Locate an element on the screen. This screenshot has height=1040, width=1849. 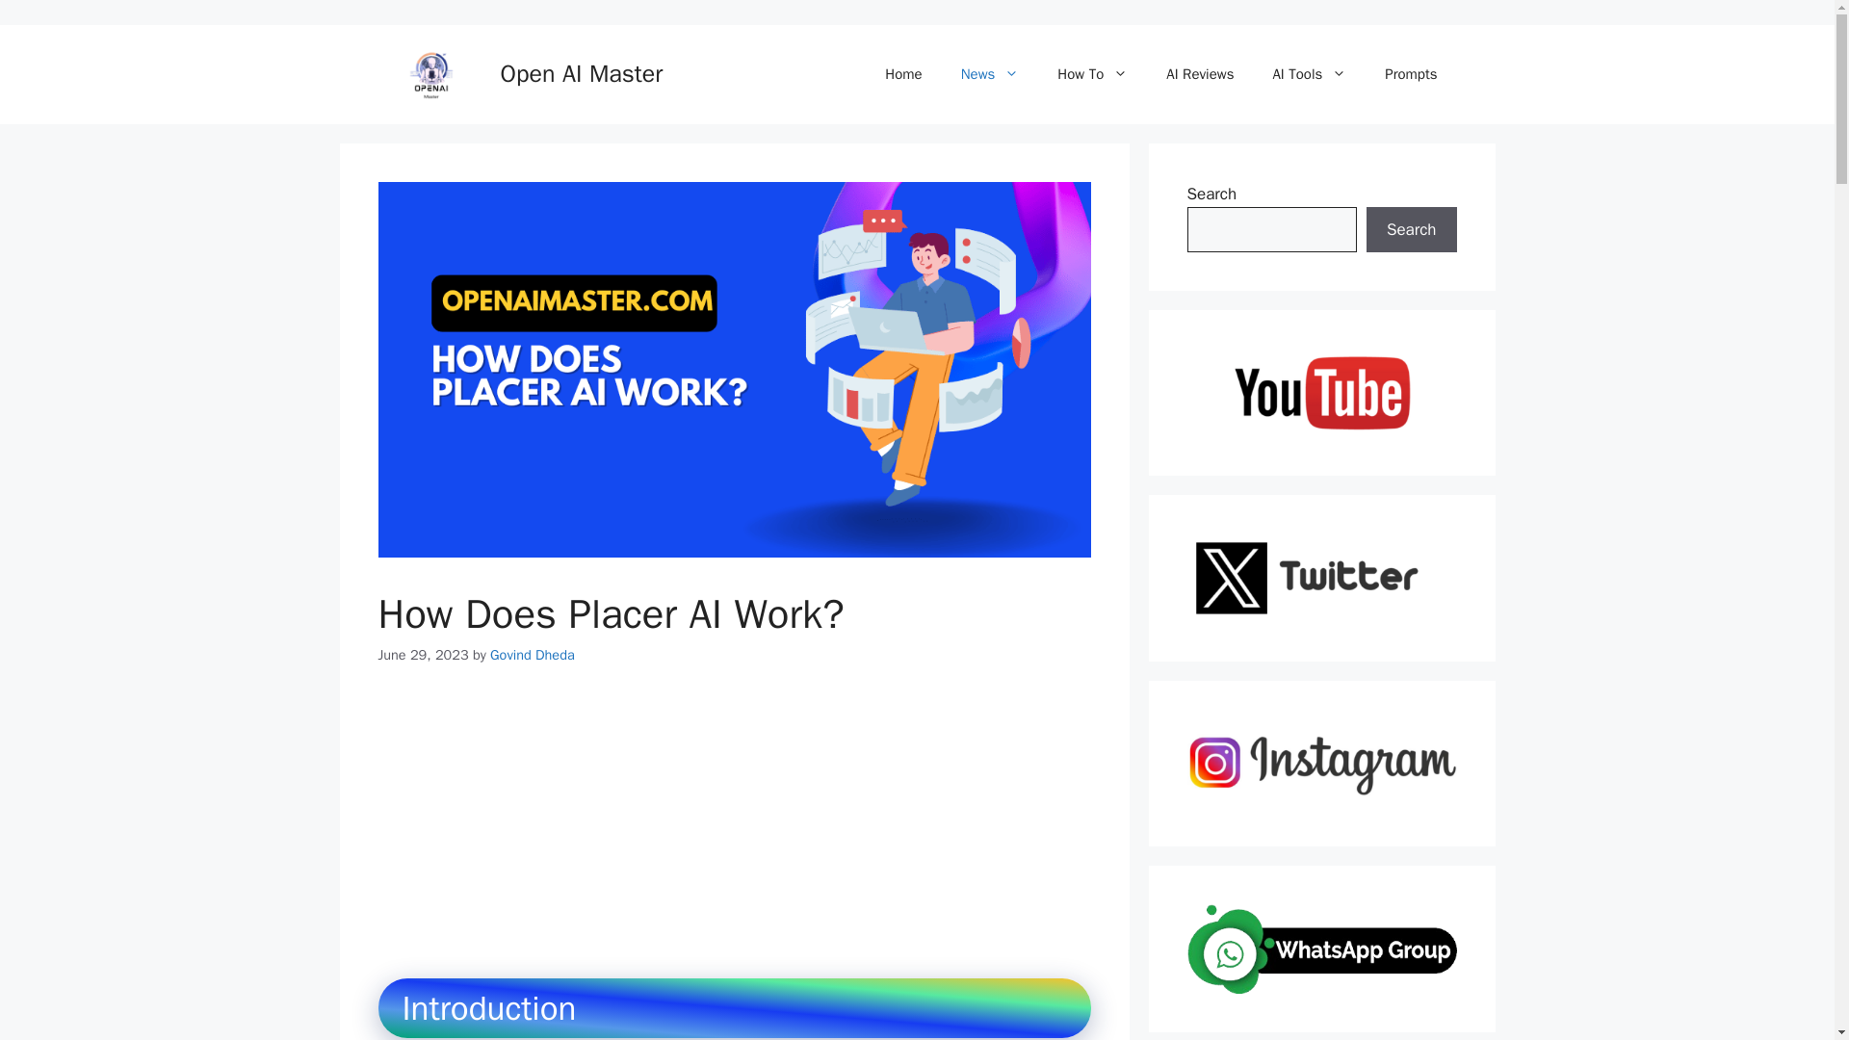
Search is located at coordinates (1411, 229).